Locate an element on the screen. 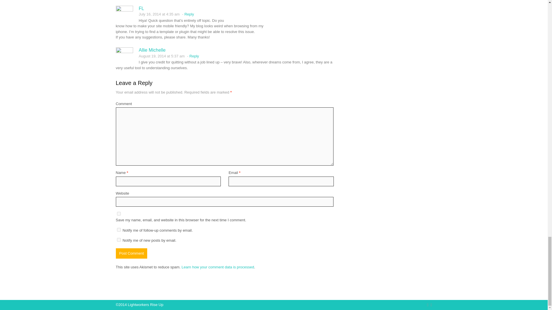 This screenshot has width=552, height=310. subscribe is located at coordinates (118, 230).